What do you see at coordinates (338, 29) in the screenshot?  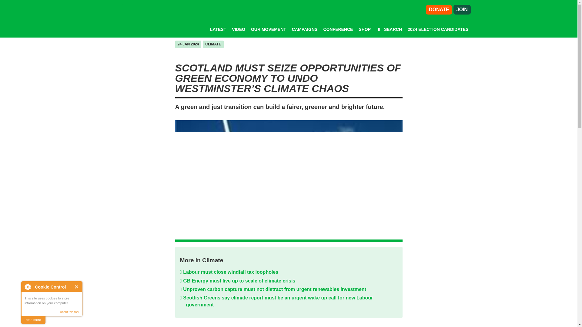 I see `CONFERENCE` at bounding box center [338, 29].